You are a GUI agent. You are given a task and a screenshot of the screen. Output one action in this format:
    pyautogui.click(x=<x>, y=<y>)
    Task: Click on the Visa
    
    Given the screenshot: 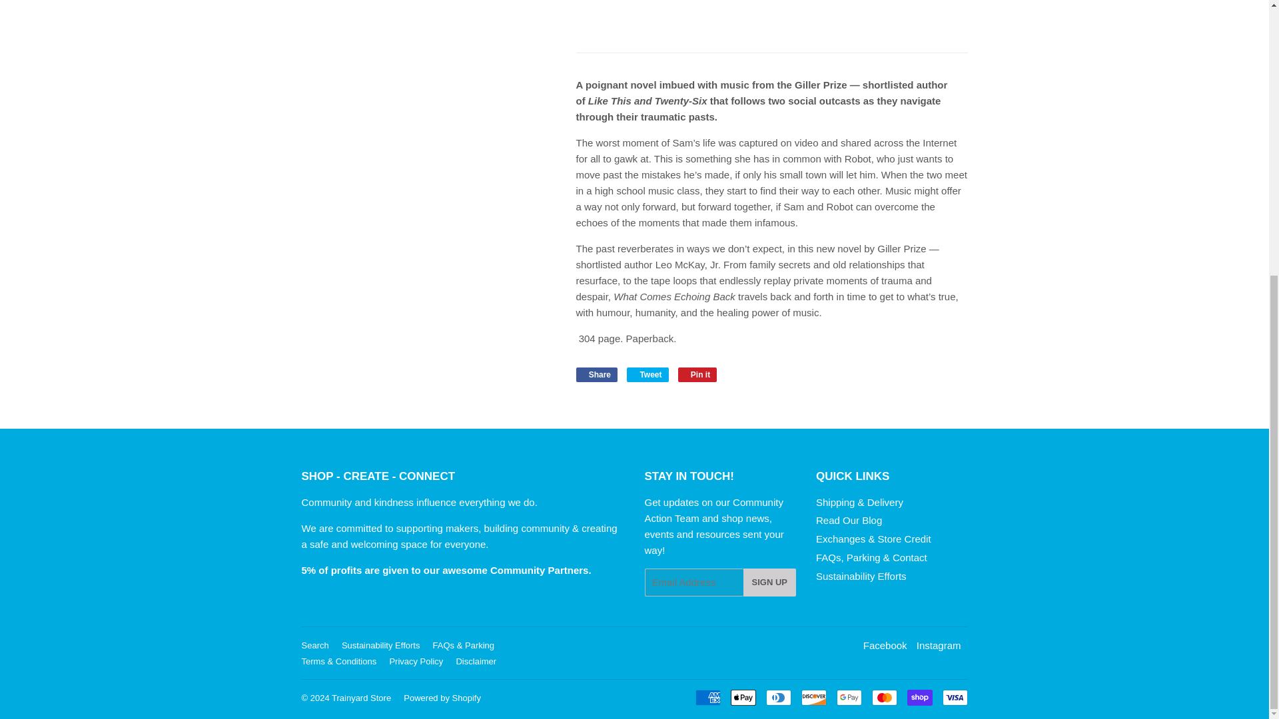 What is the action you would take?
    pyautogui.click(x=954, y=697)
    